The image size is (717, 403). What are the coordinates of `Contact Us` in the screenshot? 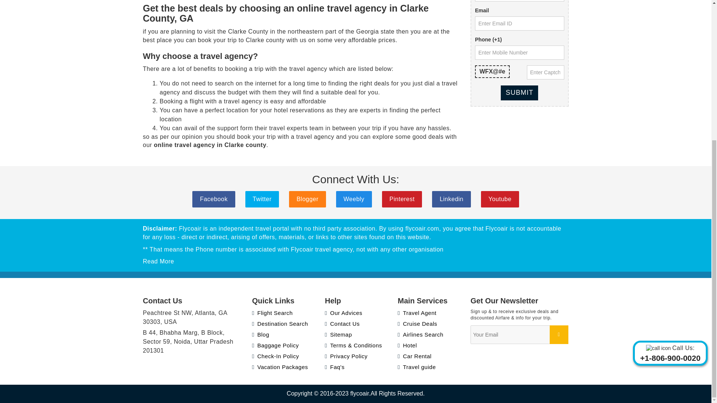 It's located at (342, 323).